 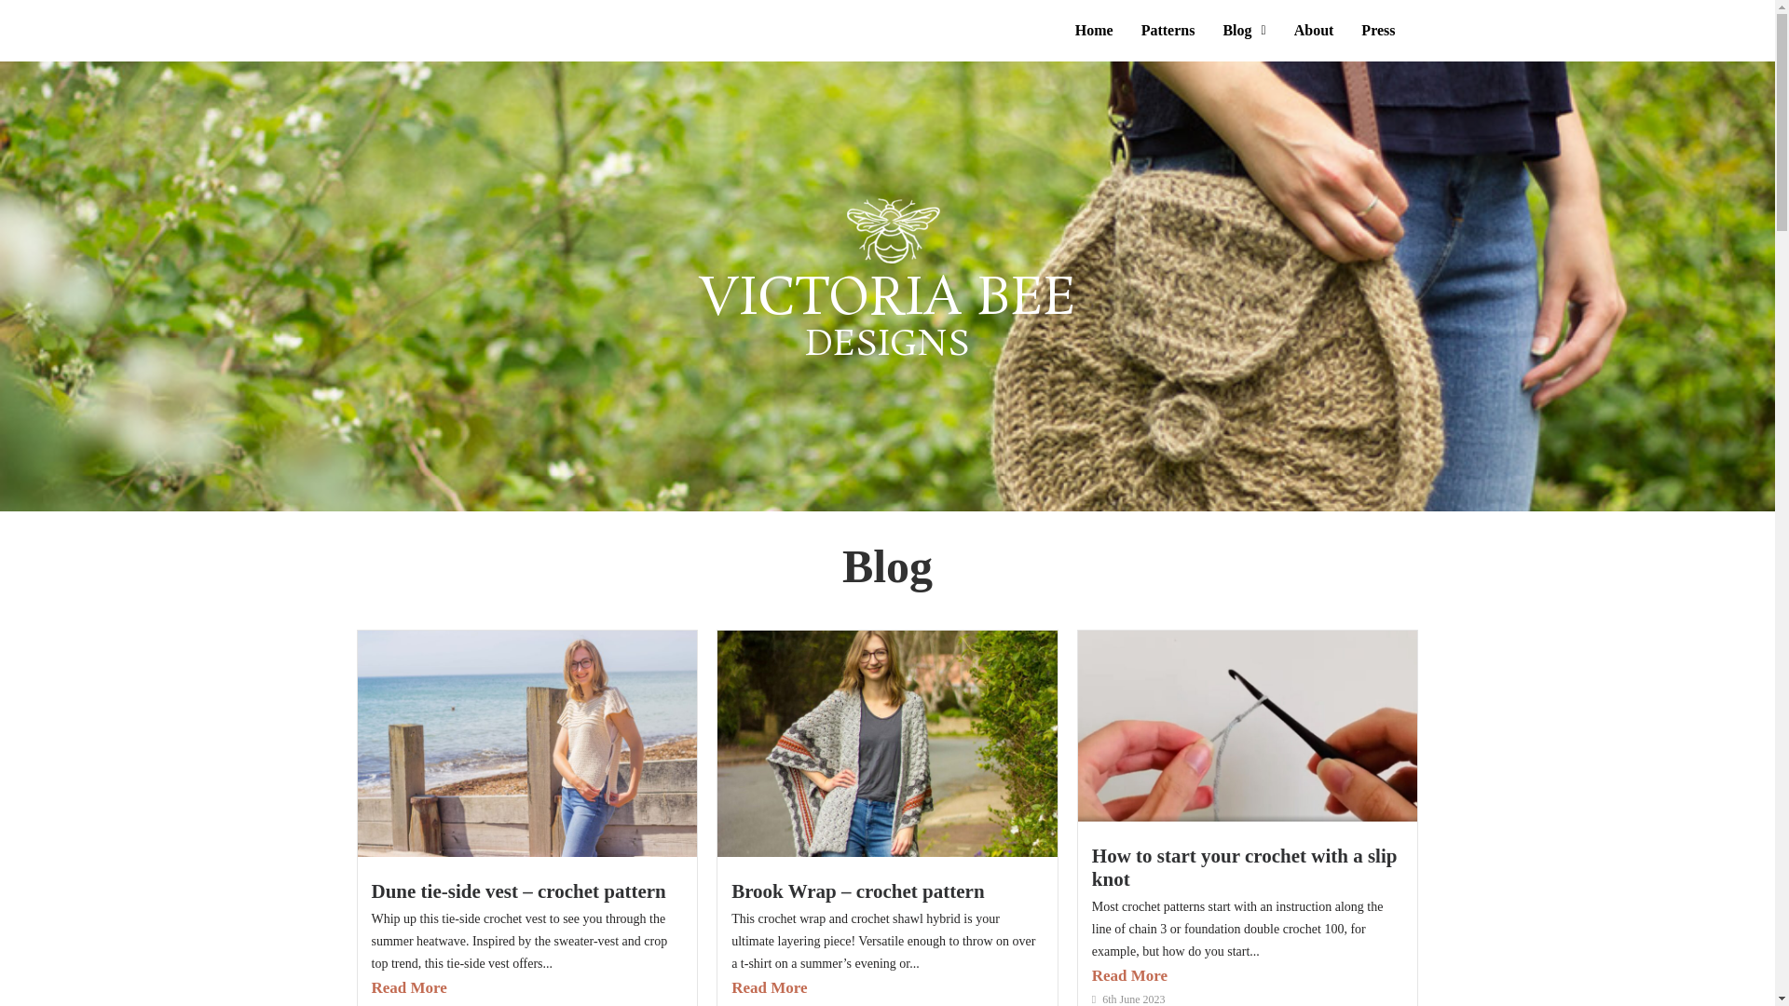 What do you see at coordinates (1168, 30) in the screenshot?
I see `Patterns` at bounding box center [1168, 30].